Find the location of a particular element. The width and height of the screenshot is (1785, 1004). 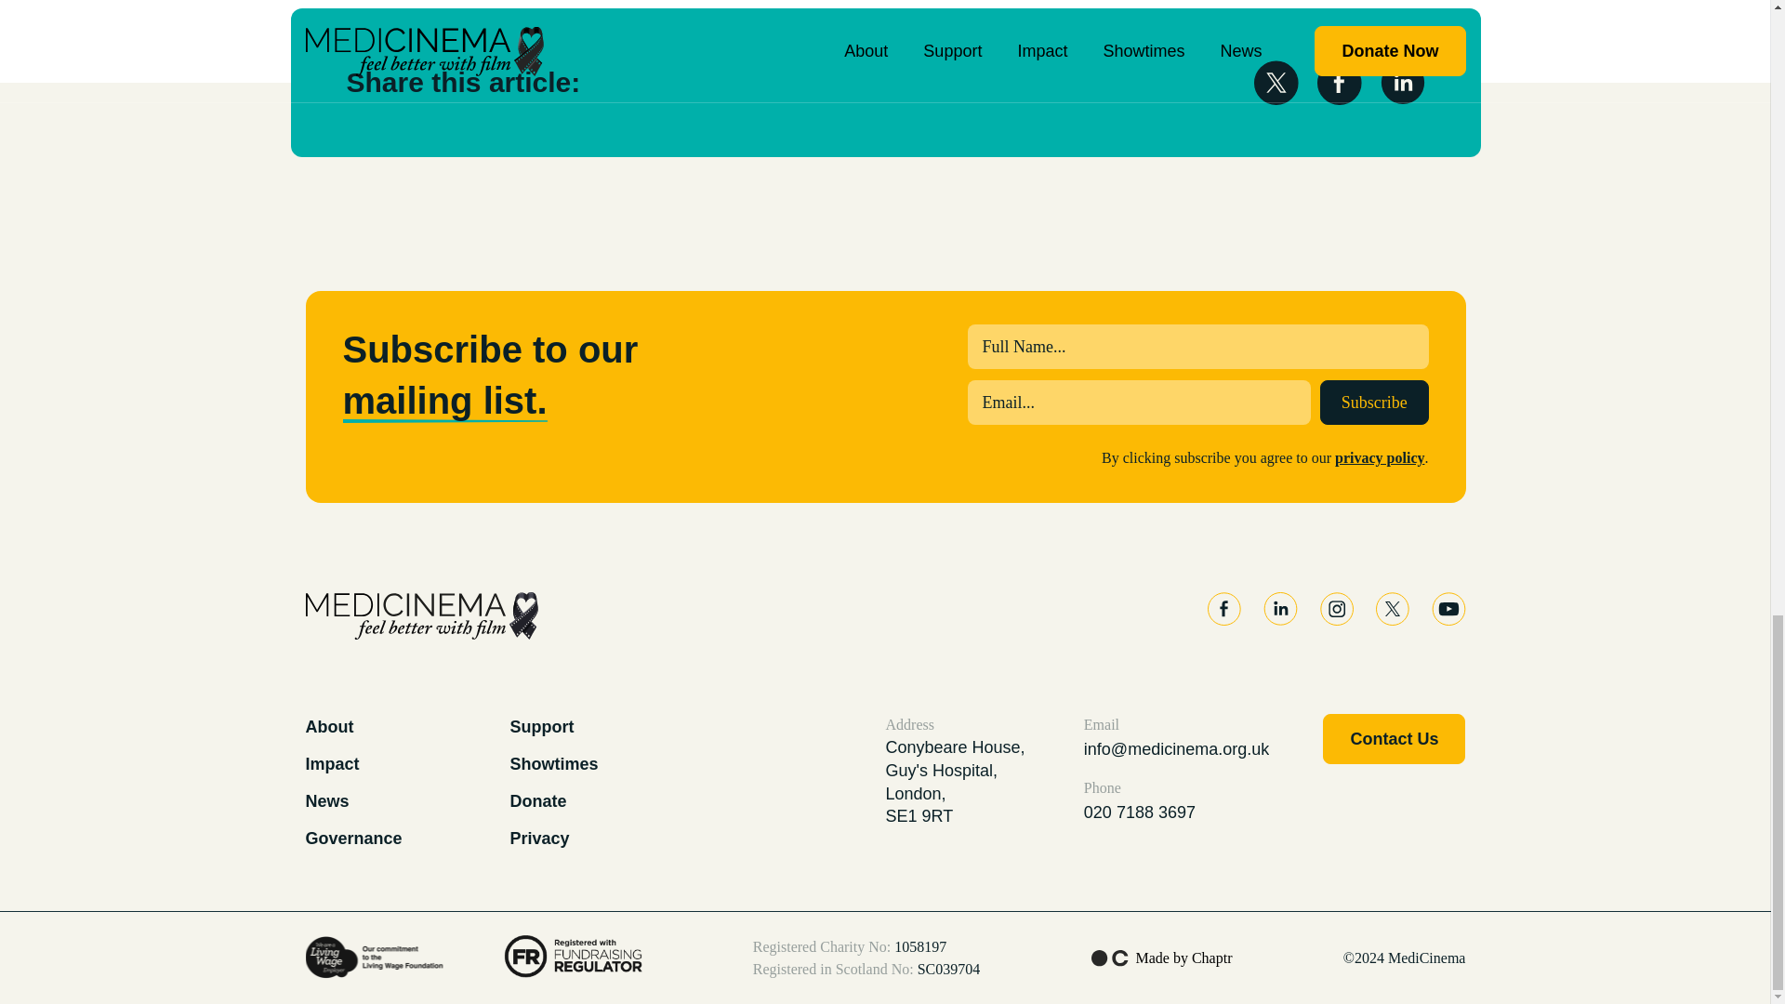

YouTube is located at coordinates (1448, 608).